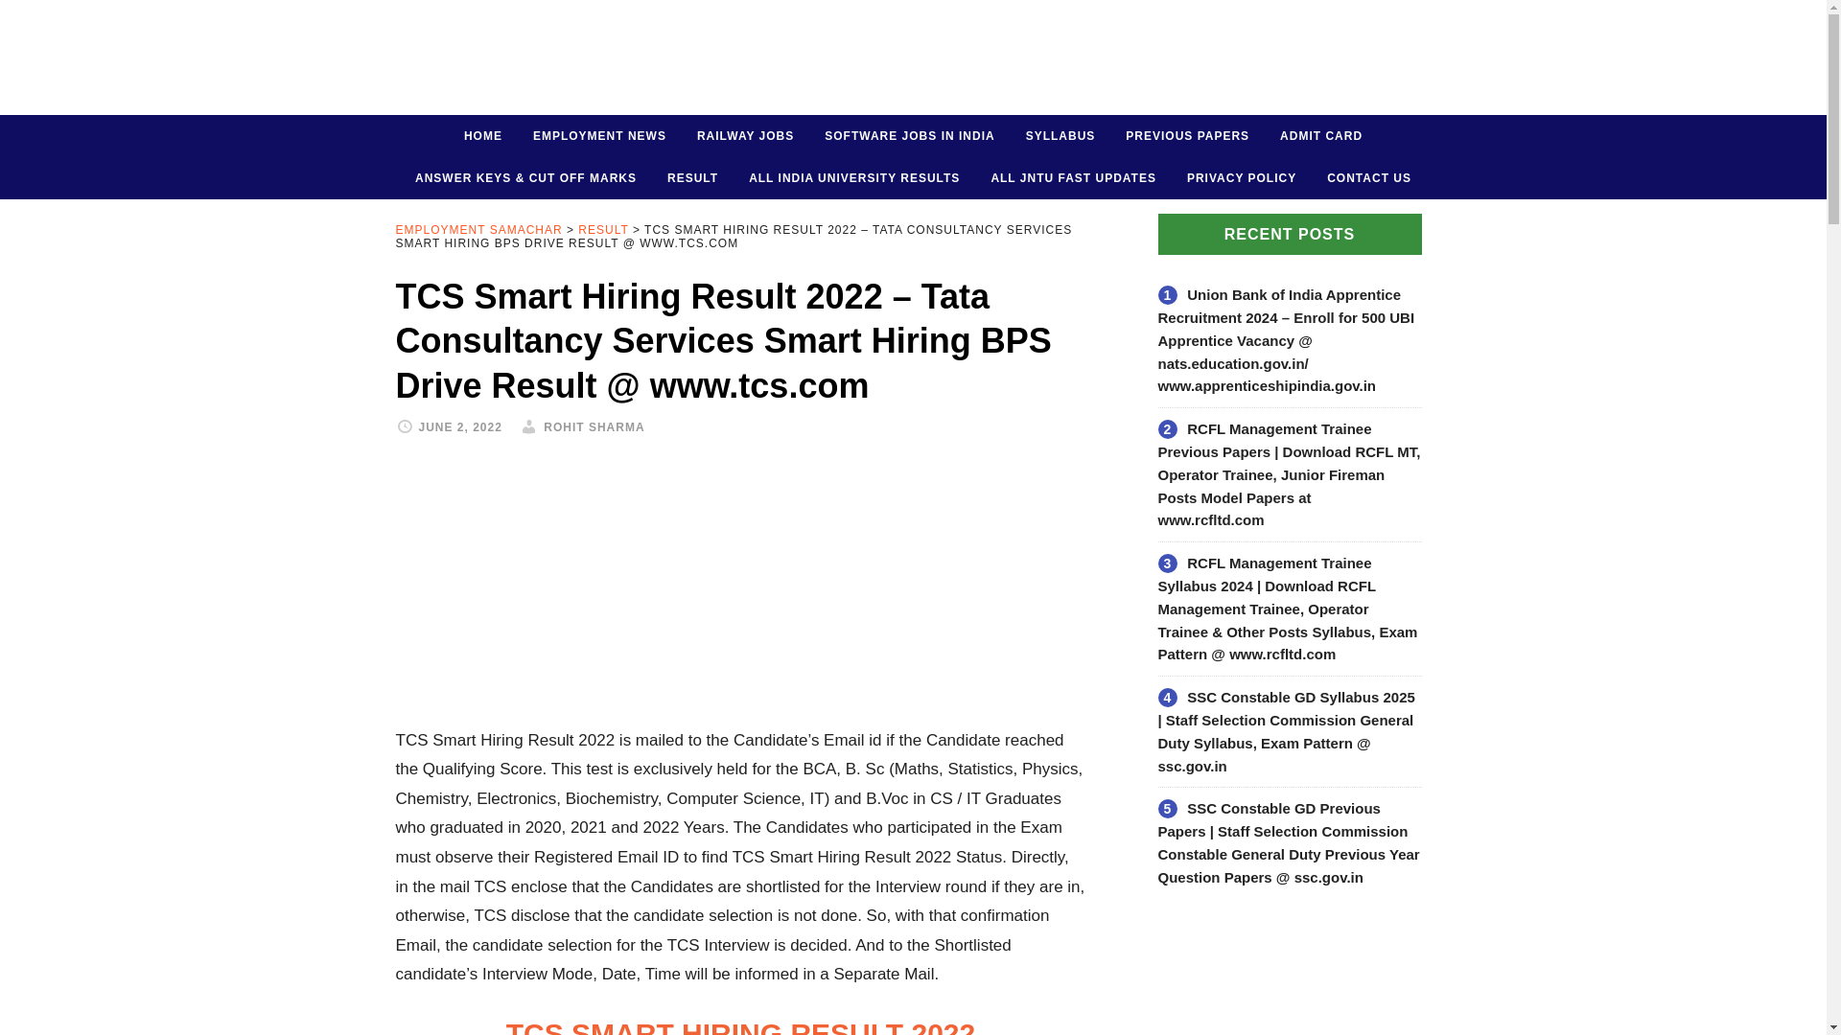 This screenshot has height=1035, width=1841. What do you see at coordinates (1241, 178) in the screenshot?
I see `PRIVACY POLICY` at bounding box center [1241, 178].